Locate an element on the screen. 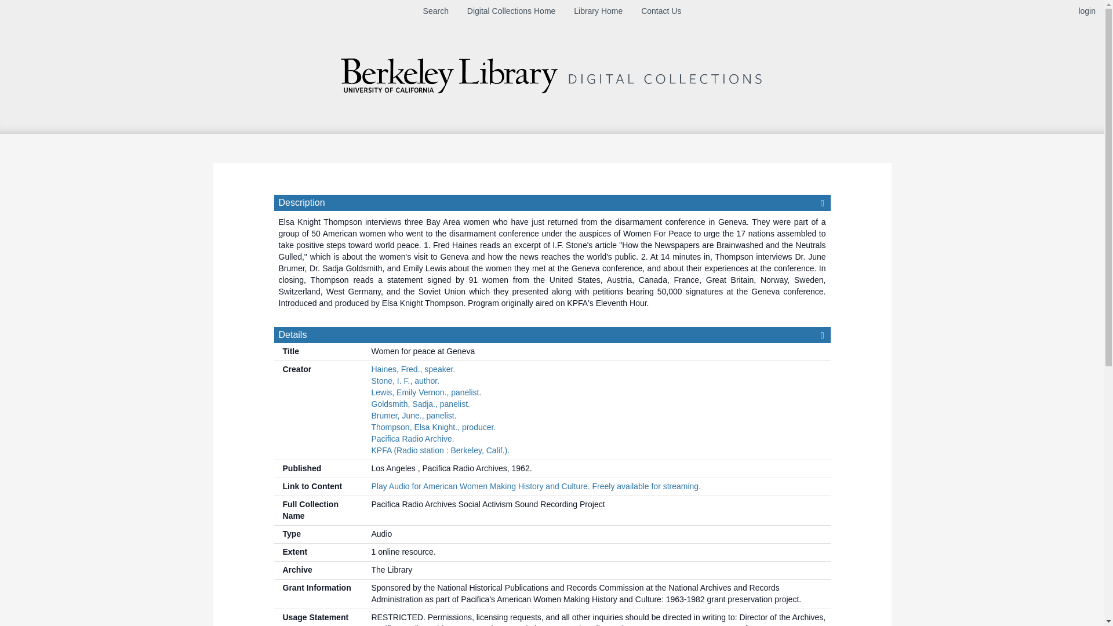  Brumer, June., panelist. is located at coordinates (413, 415).